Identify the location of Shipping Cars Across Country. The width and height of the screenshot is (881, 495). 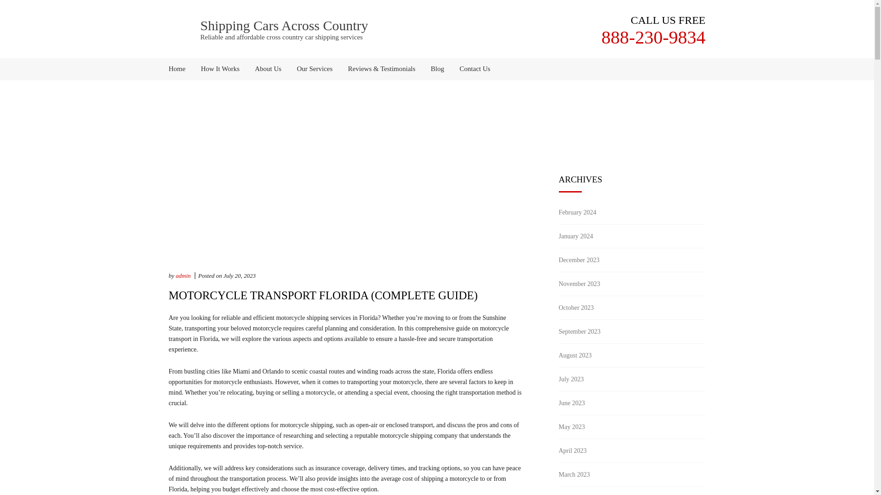
(284, 26).